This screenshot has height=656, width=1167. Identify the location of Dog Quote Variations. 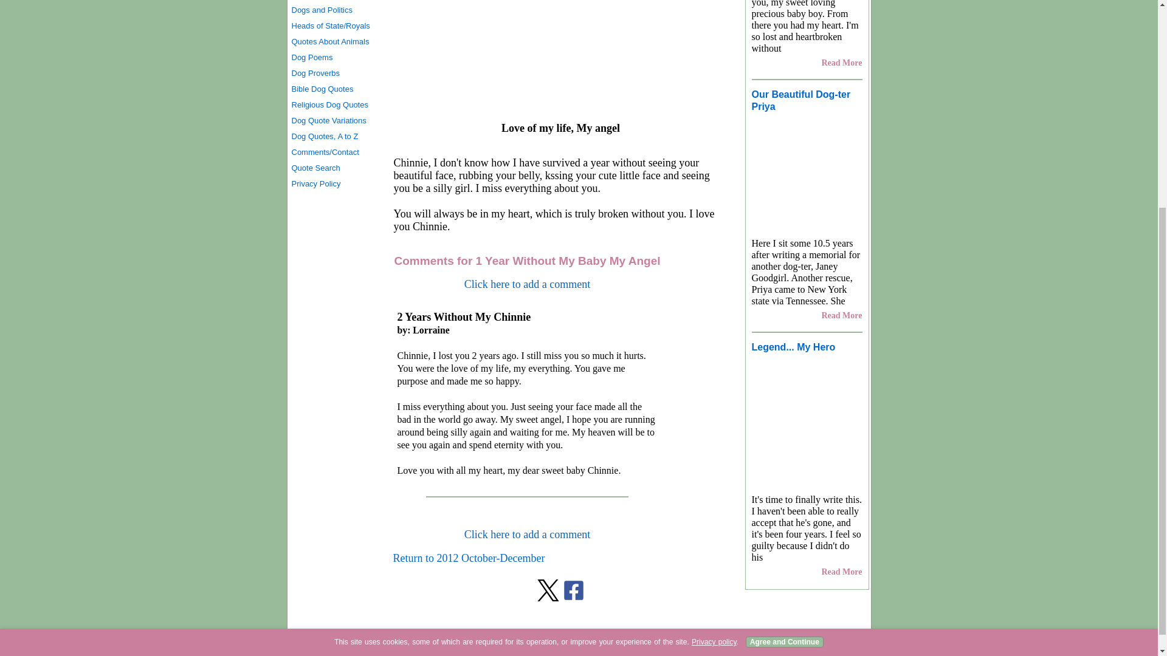
(336, 120).